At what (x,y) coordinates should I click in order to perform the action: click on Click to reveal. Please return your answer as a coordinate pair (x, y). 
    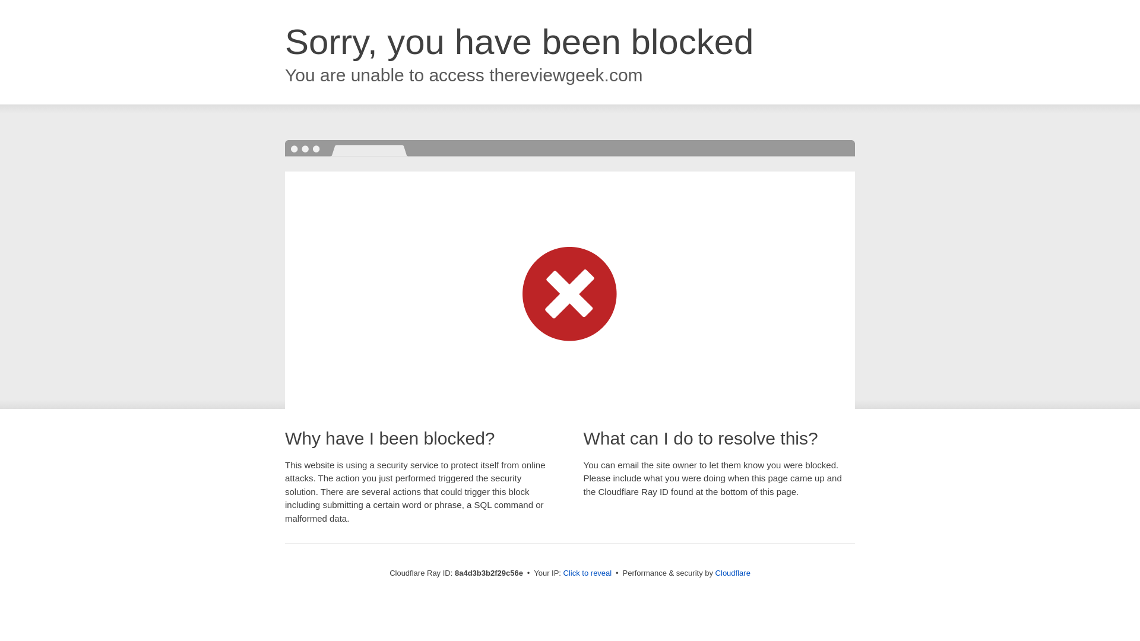
    Looking at the image, I should click on (588, 573).